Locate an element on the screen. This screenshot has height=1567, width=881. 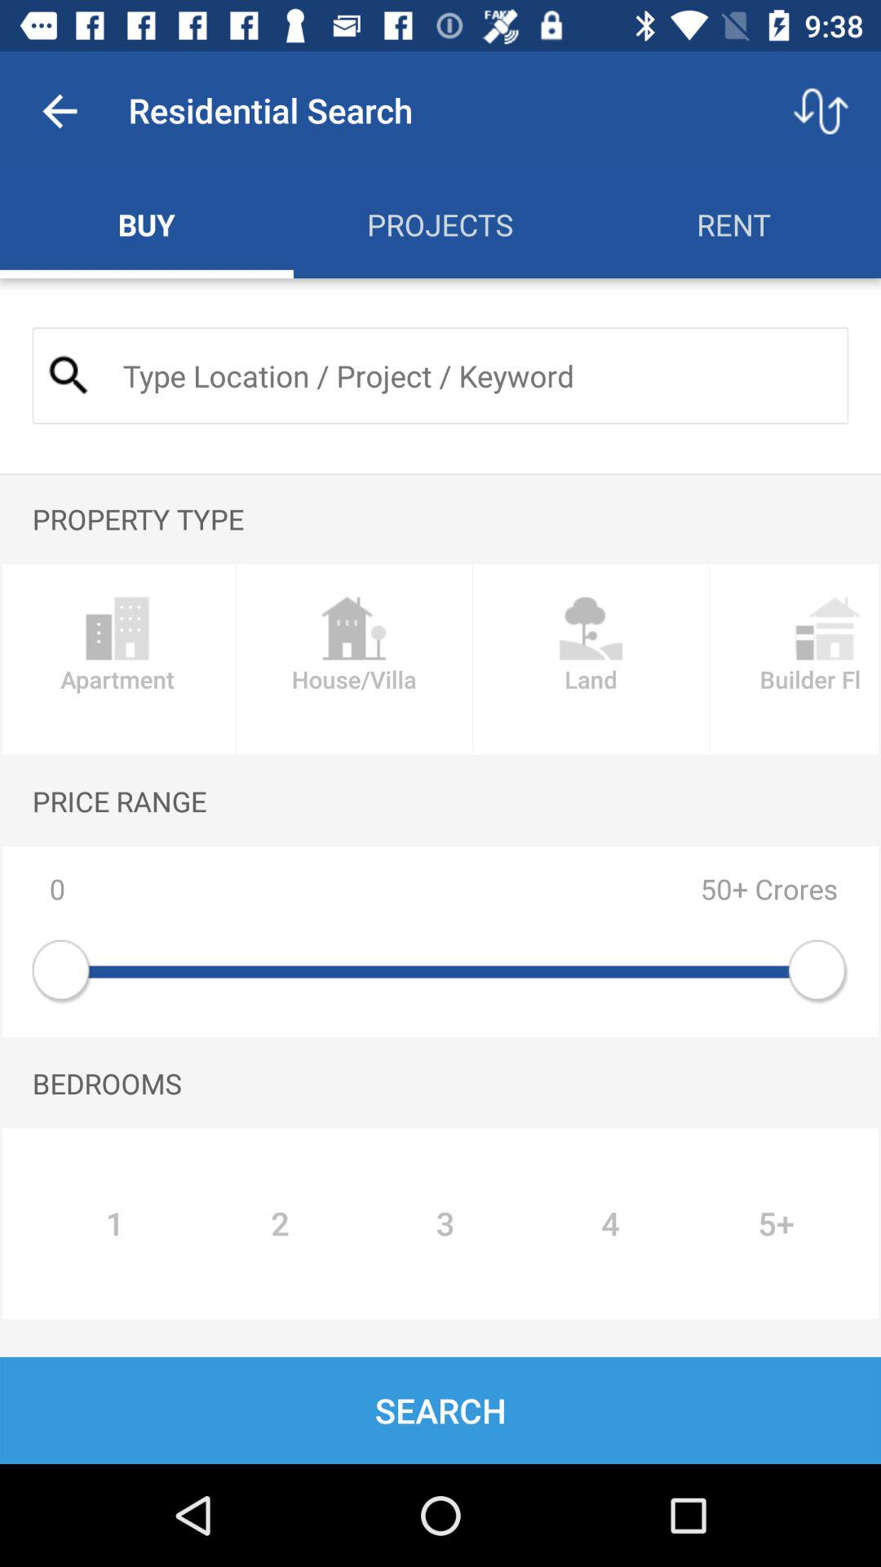
click the land is located at coordinates (591, 659).